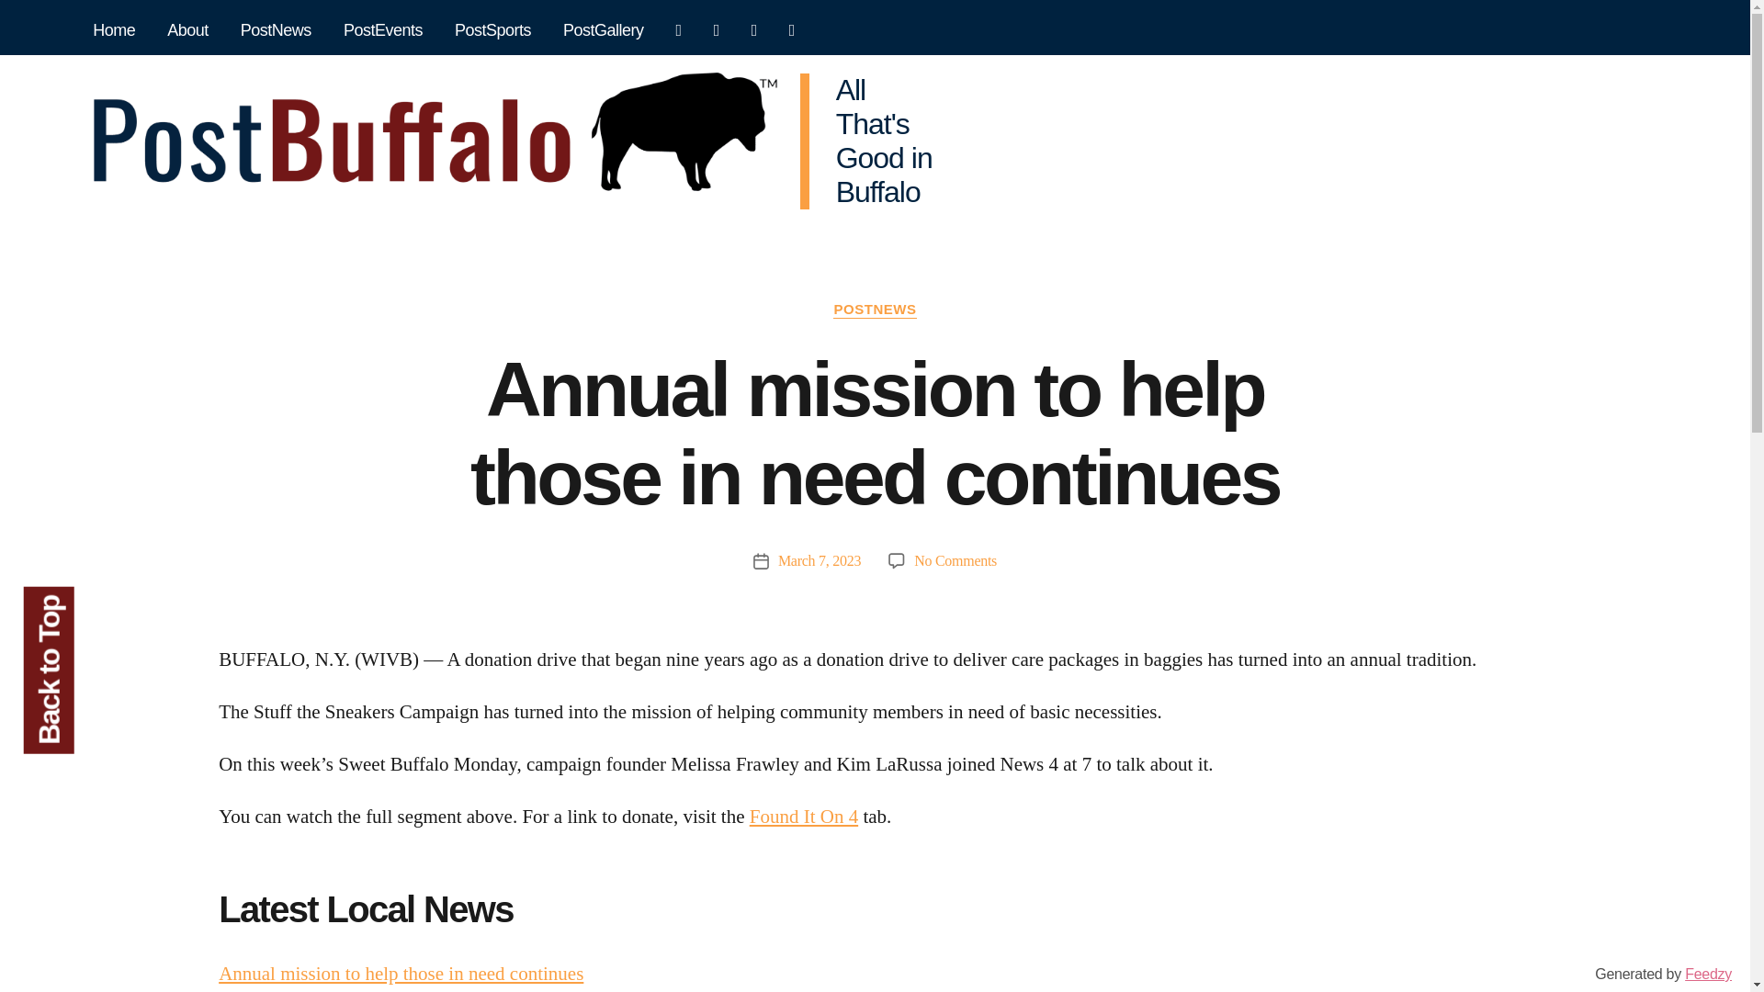  I want to click on PostSports, so click(492, 31).